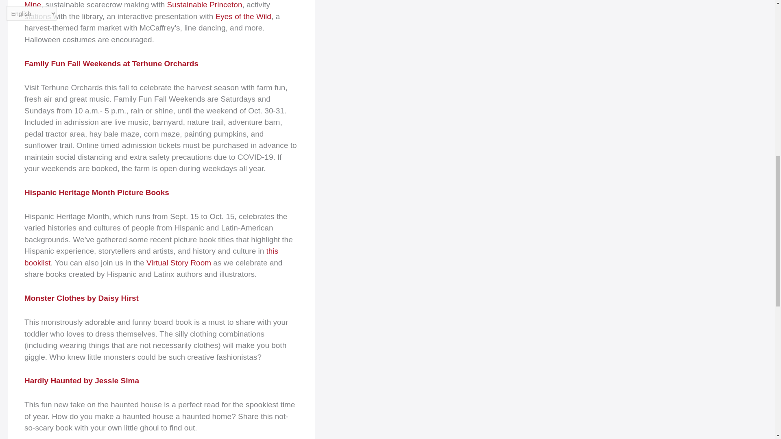 This screenshot has width=781, height=439. What do you see at coordinates (111, 63) in the screenshot?
I see `Family Fun Fall Weekends at Terhune Orchards` at bounding box center [111, 63].